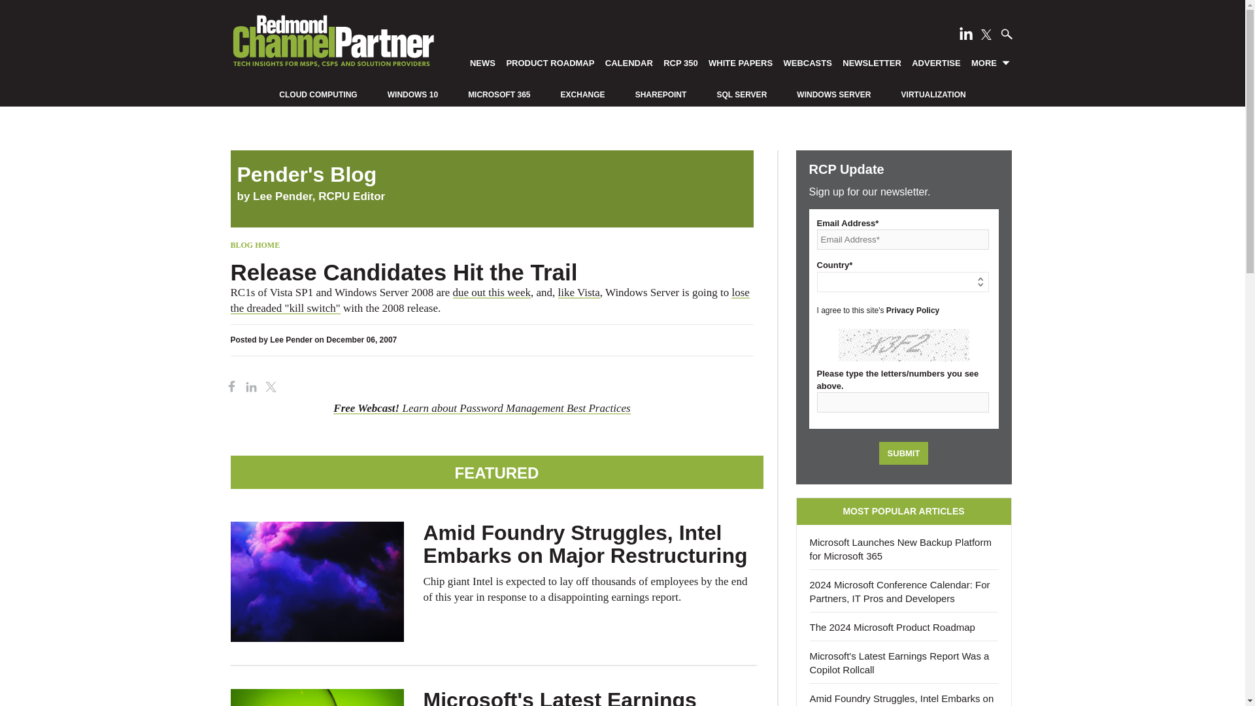 The width and height of the screenshot is (1255, 706). What do you see at coordinates (740, 62) in the screenshot?
I see `WHITE PAPERS` at bounding box center [740, 62].